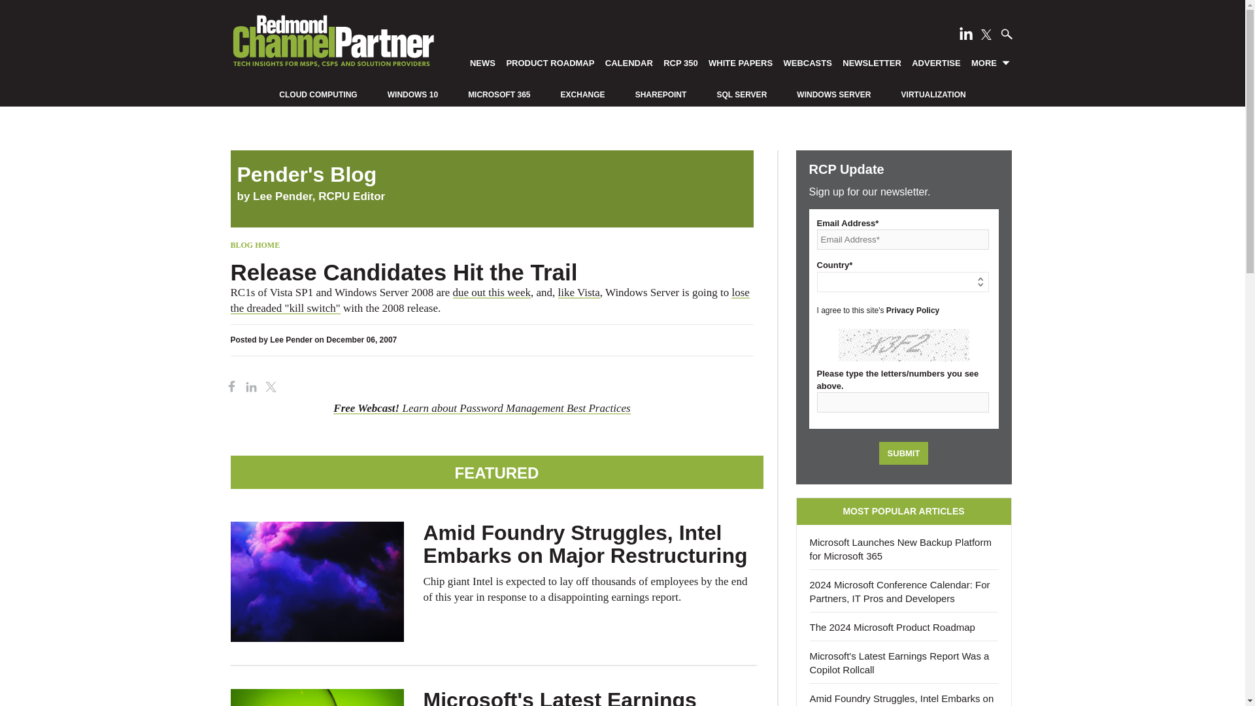 The width and height of the screenshot is (1255, 706). What do you see at coordinates (740, 62) in the screenshot?
I see `WHITE PAPERS` at bounding box center [740, 62].